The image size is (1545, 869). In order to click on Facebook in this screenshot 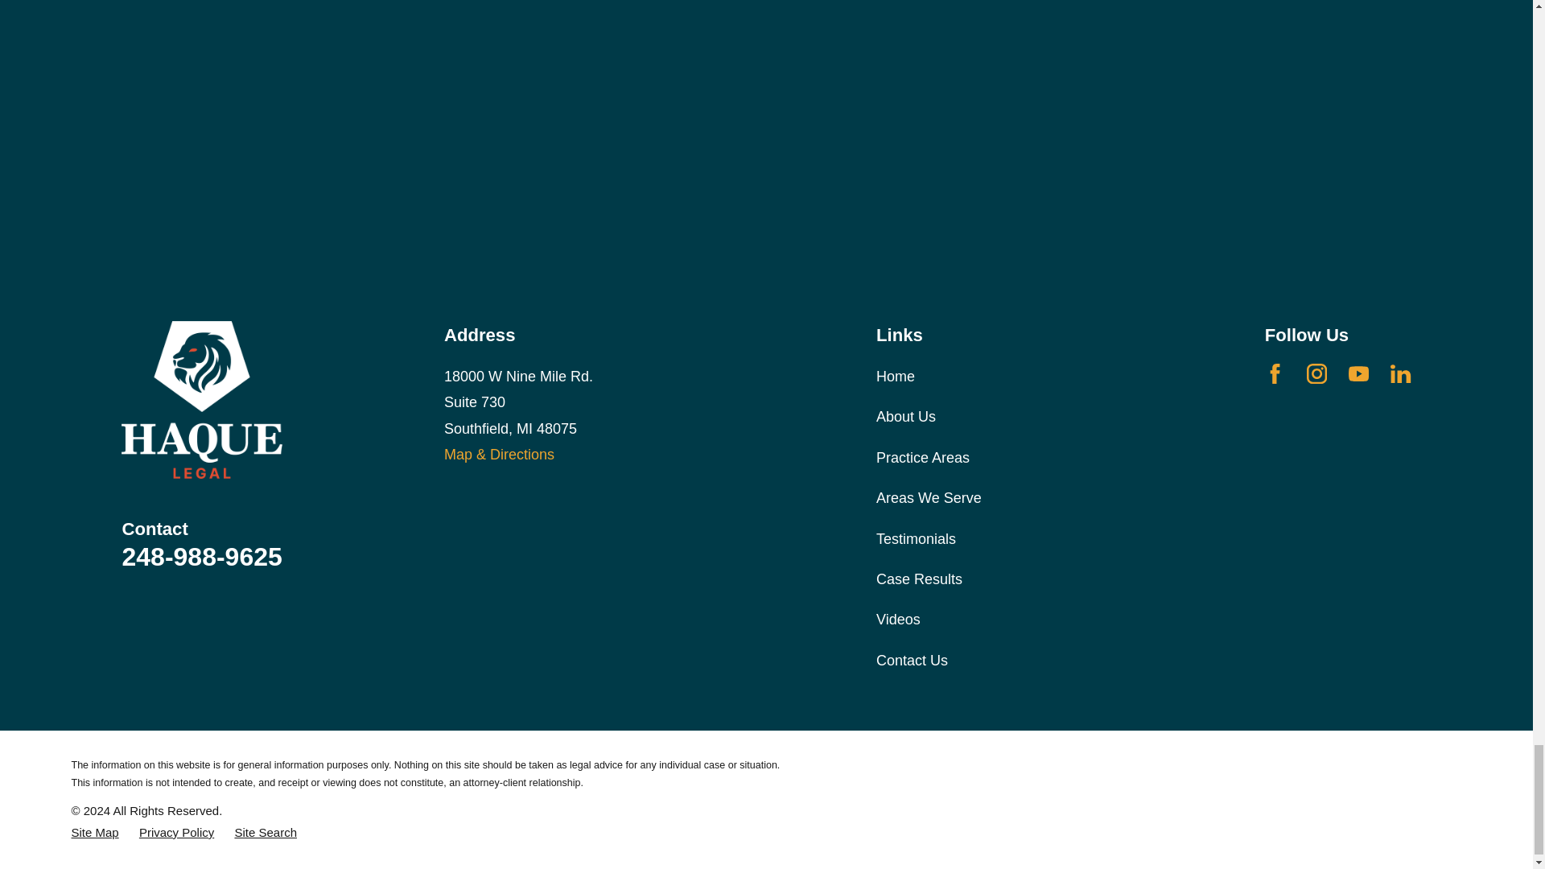, I will do `click(1275, 373)`.